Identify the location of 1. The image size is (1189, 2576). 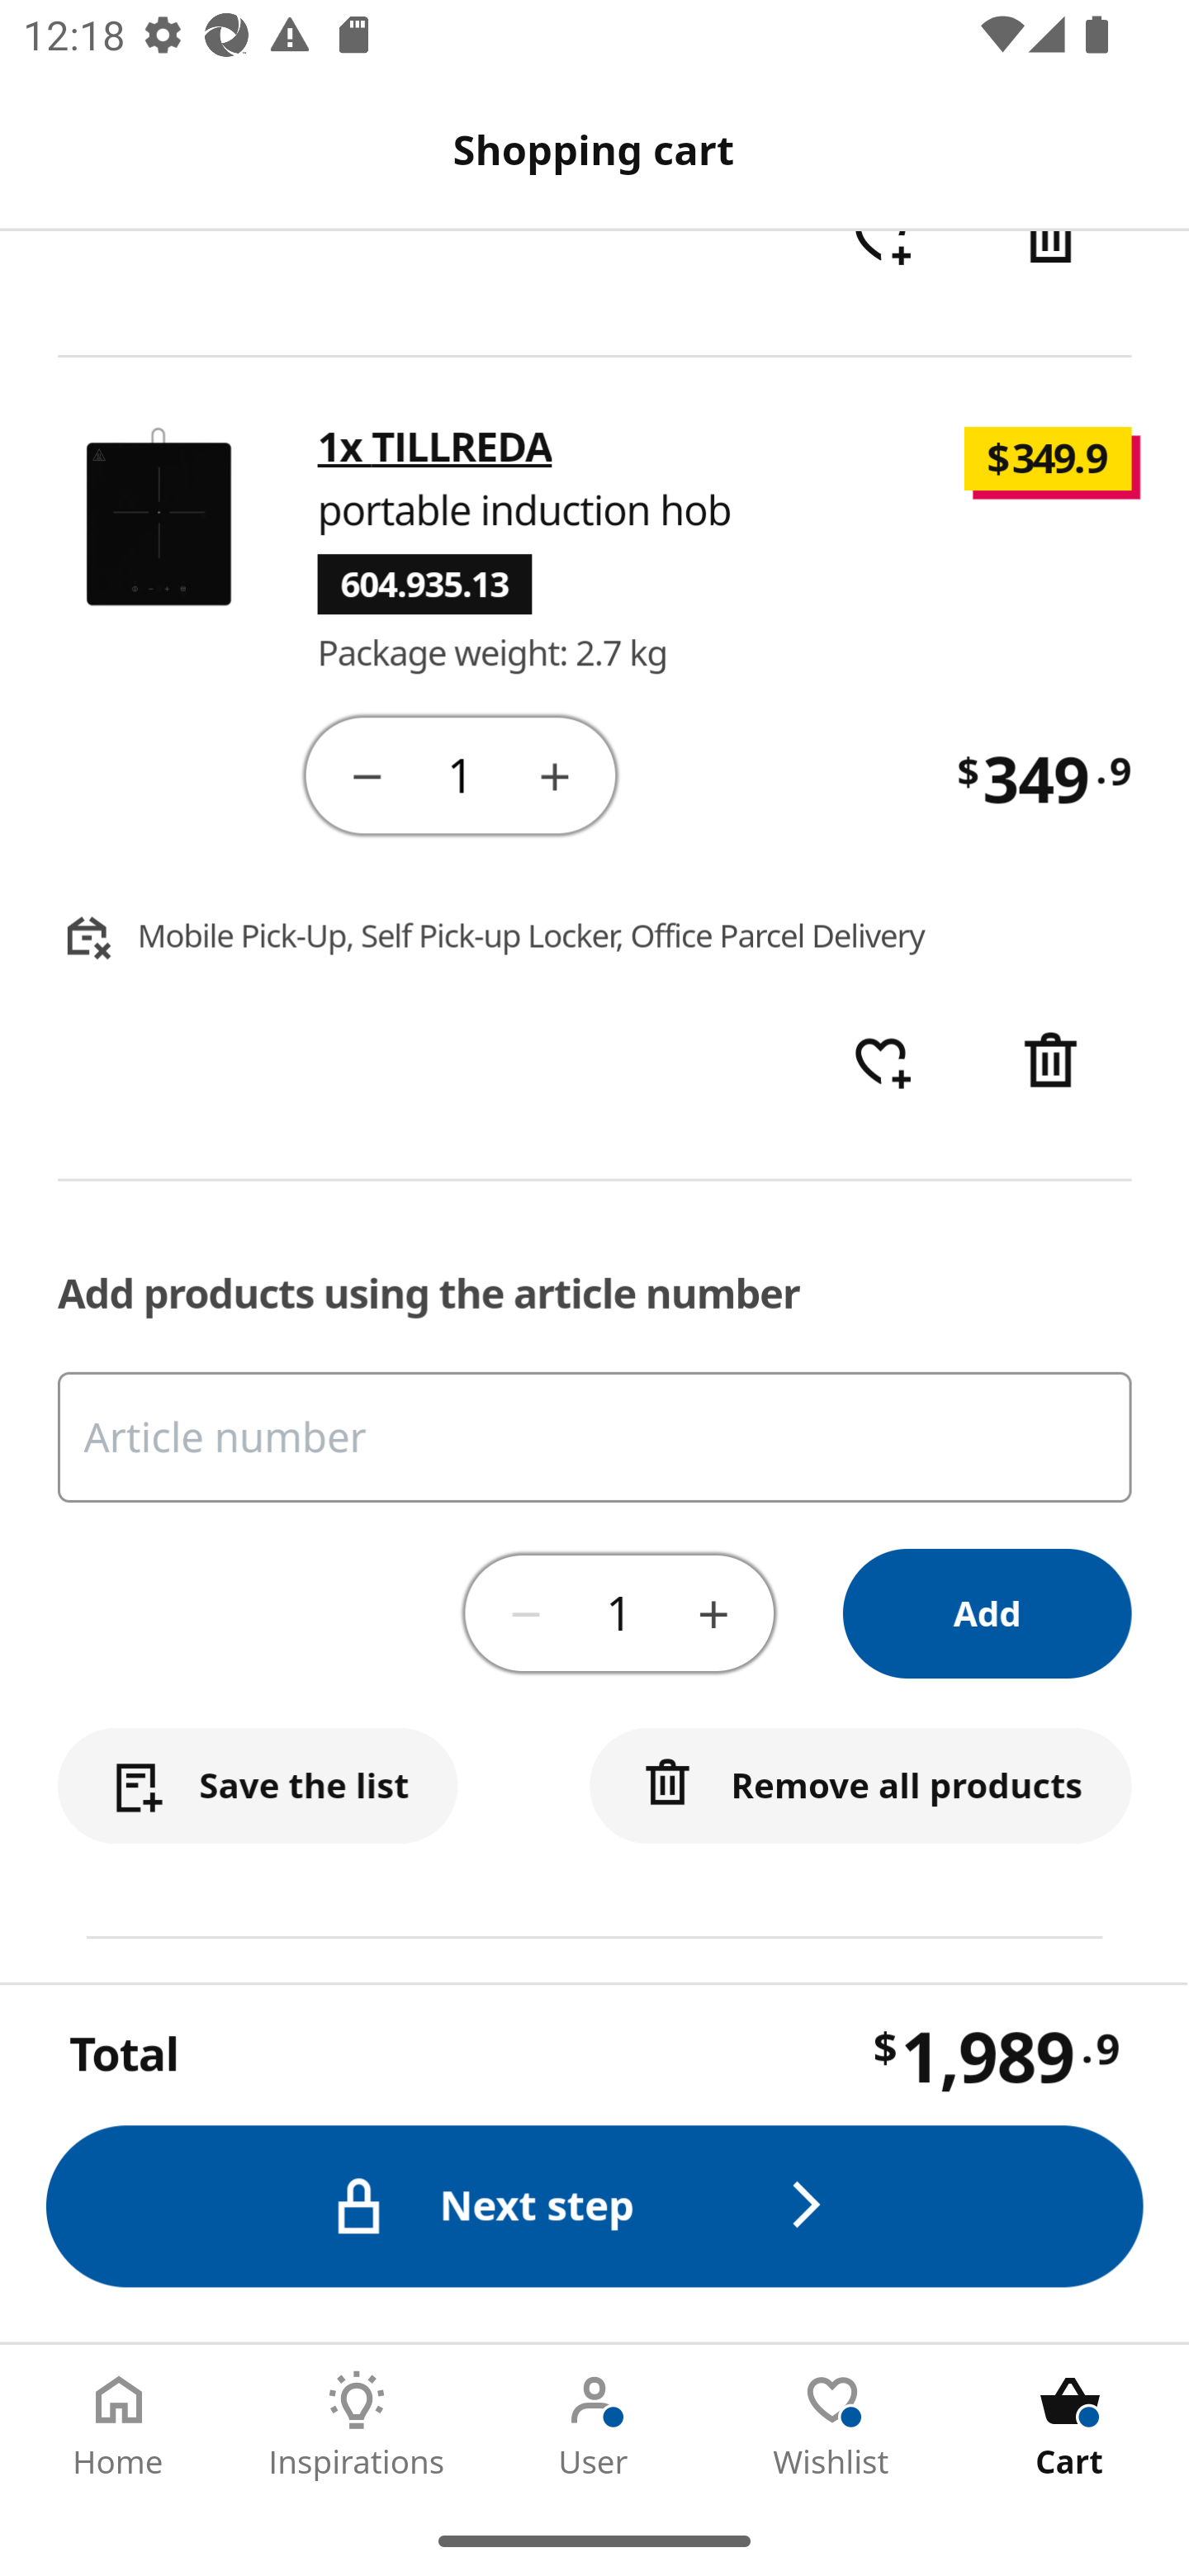
(619, 1613).